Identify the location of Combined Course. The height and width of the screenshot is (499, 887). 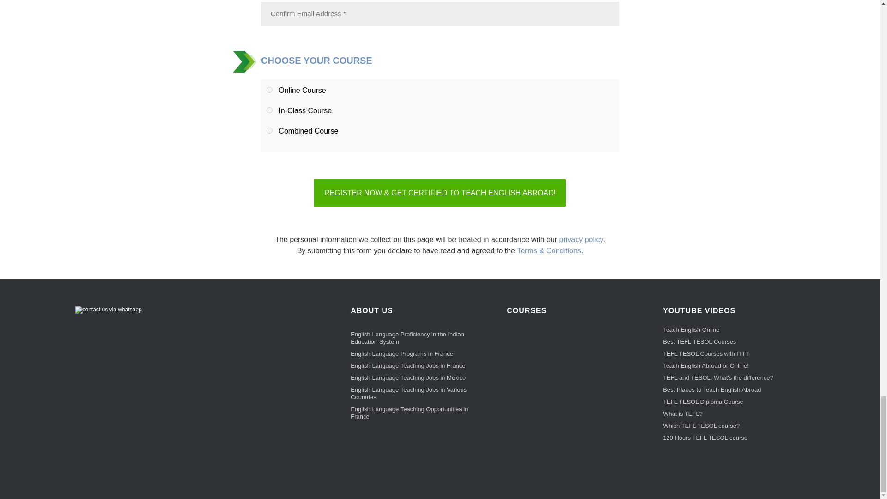
(269, 130).